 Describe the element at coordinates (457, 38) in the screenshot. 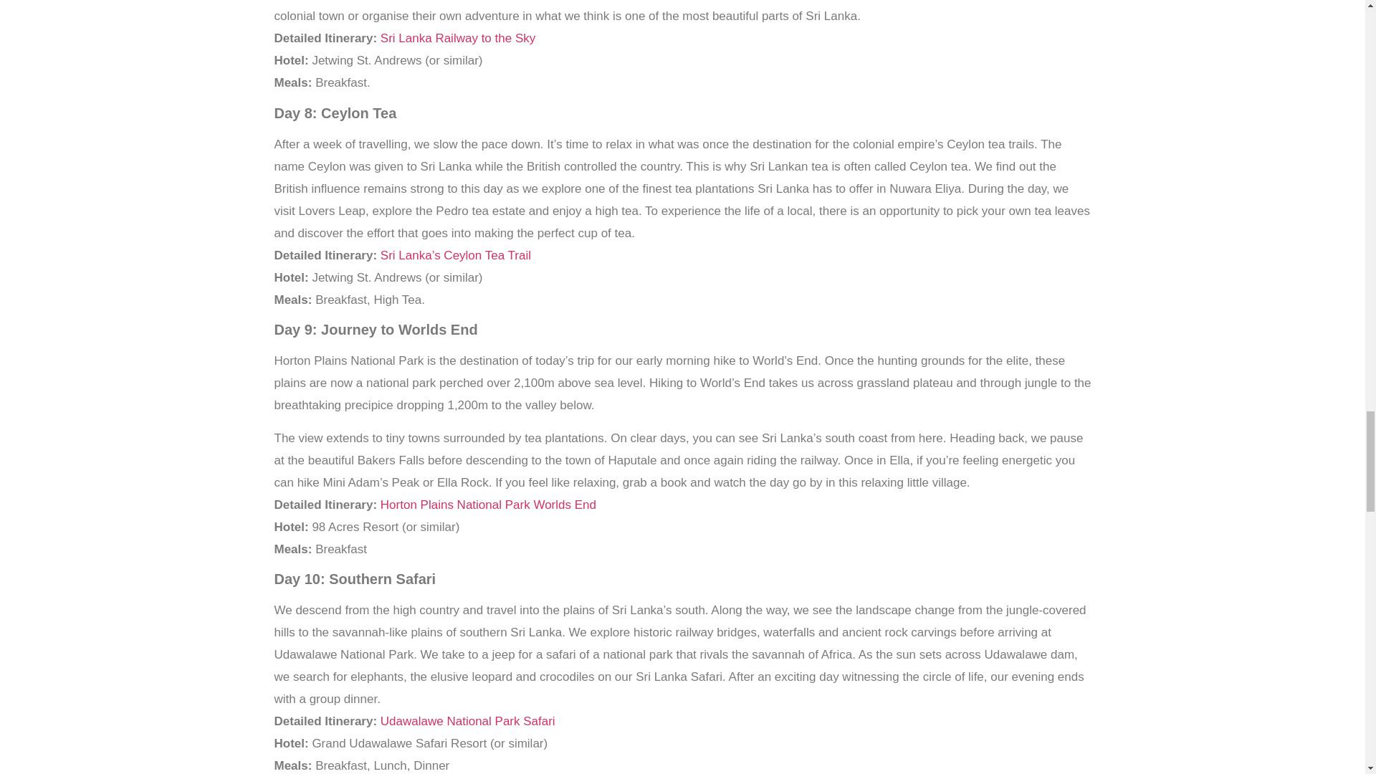

I see `Sri Lanka Railway to the Sky` at that location.